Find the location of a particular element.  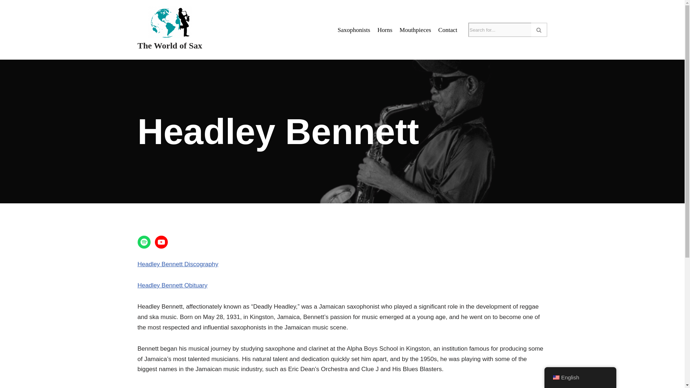

Headley Bennett Obituary is located at coordinates (172, 285).